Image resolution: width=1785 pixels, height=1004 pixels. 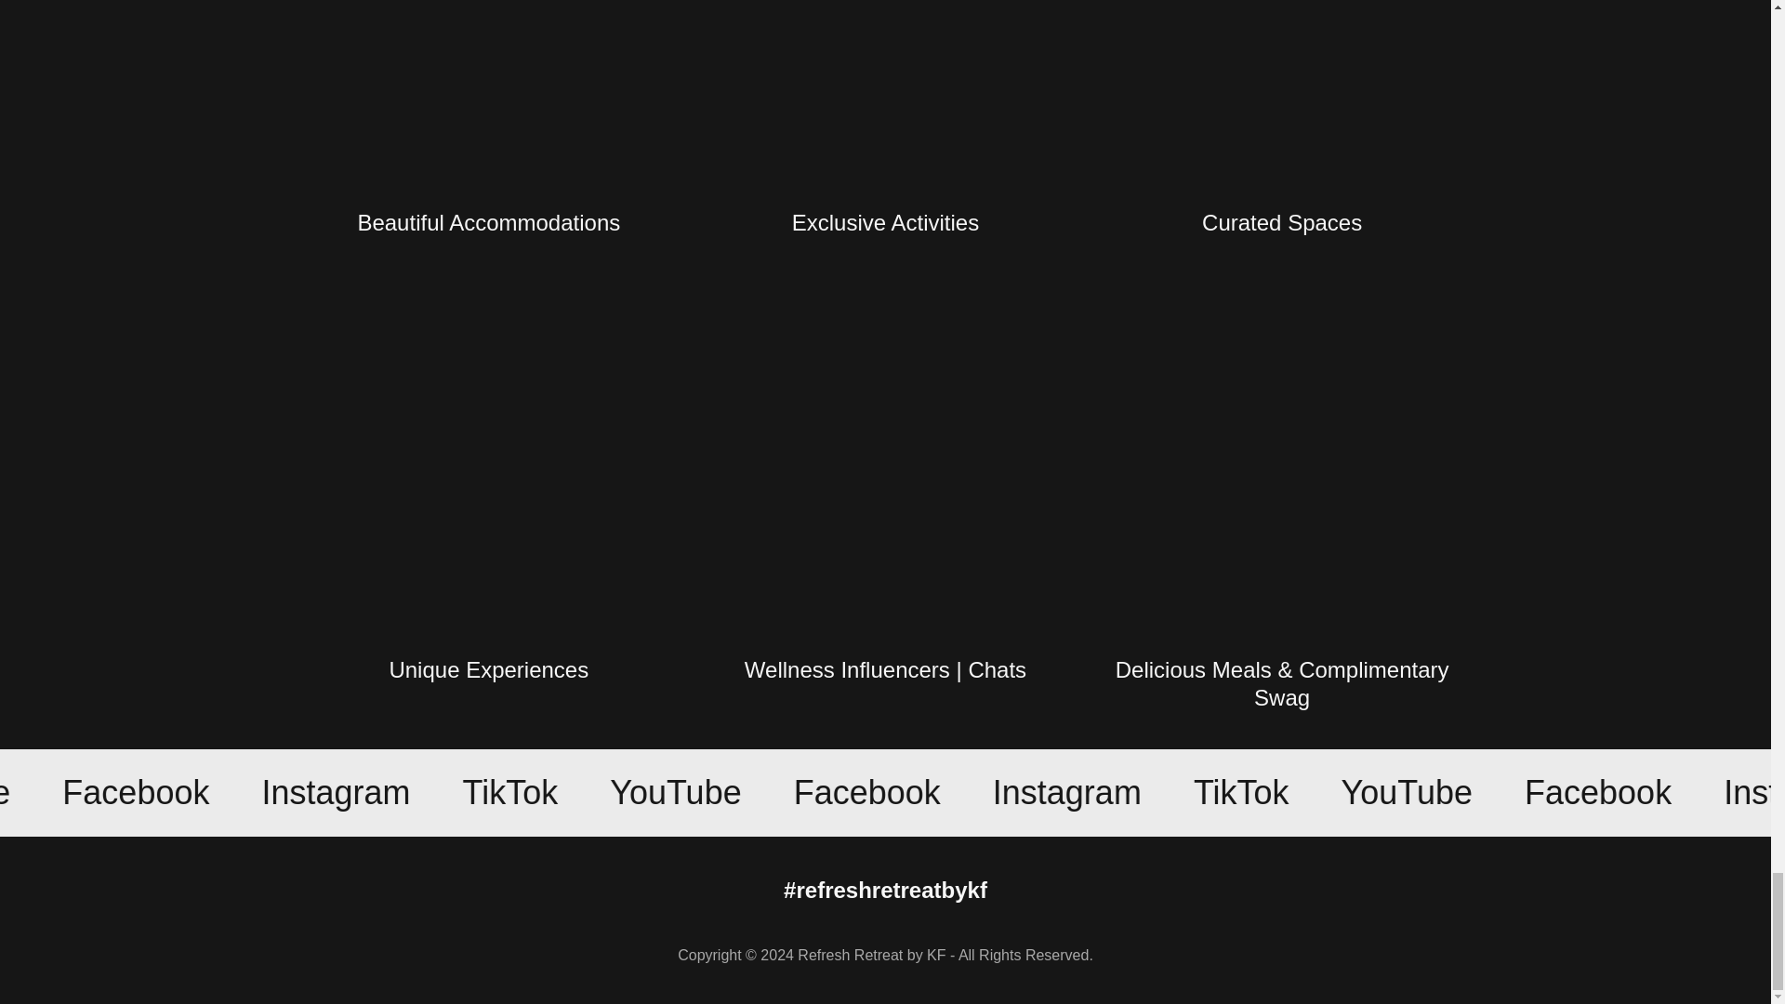 What do you see at coordinates (1130, 792) in the screenshot?
I see `TikTok` at bounding box center [1130, 792].